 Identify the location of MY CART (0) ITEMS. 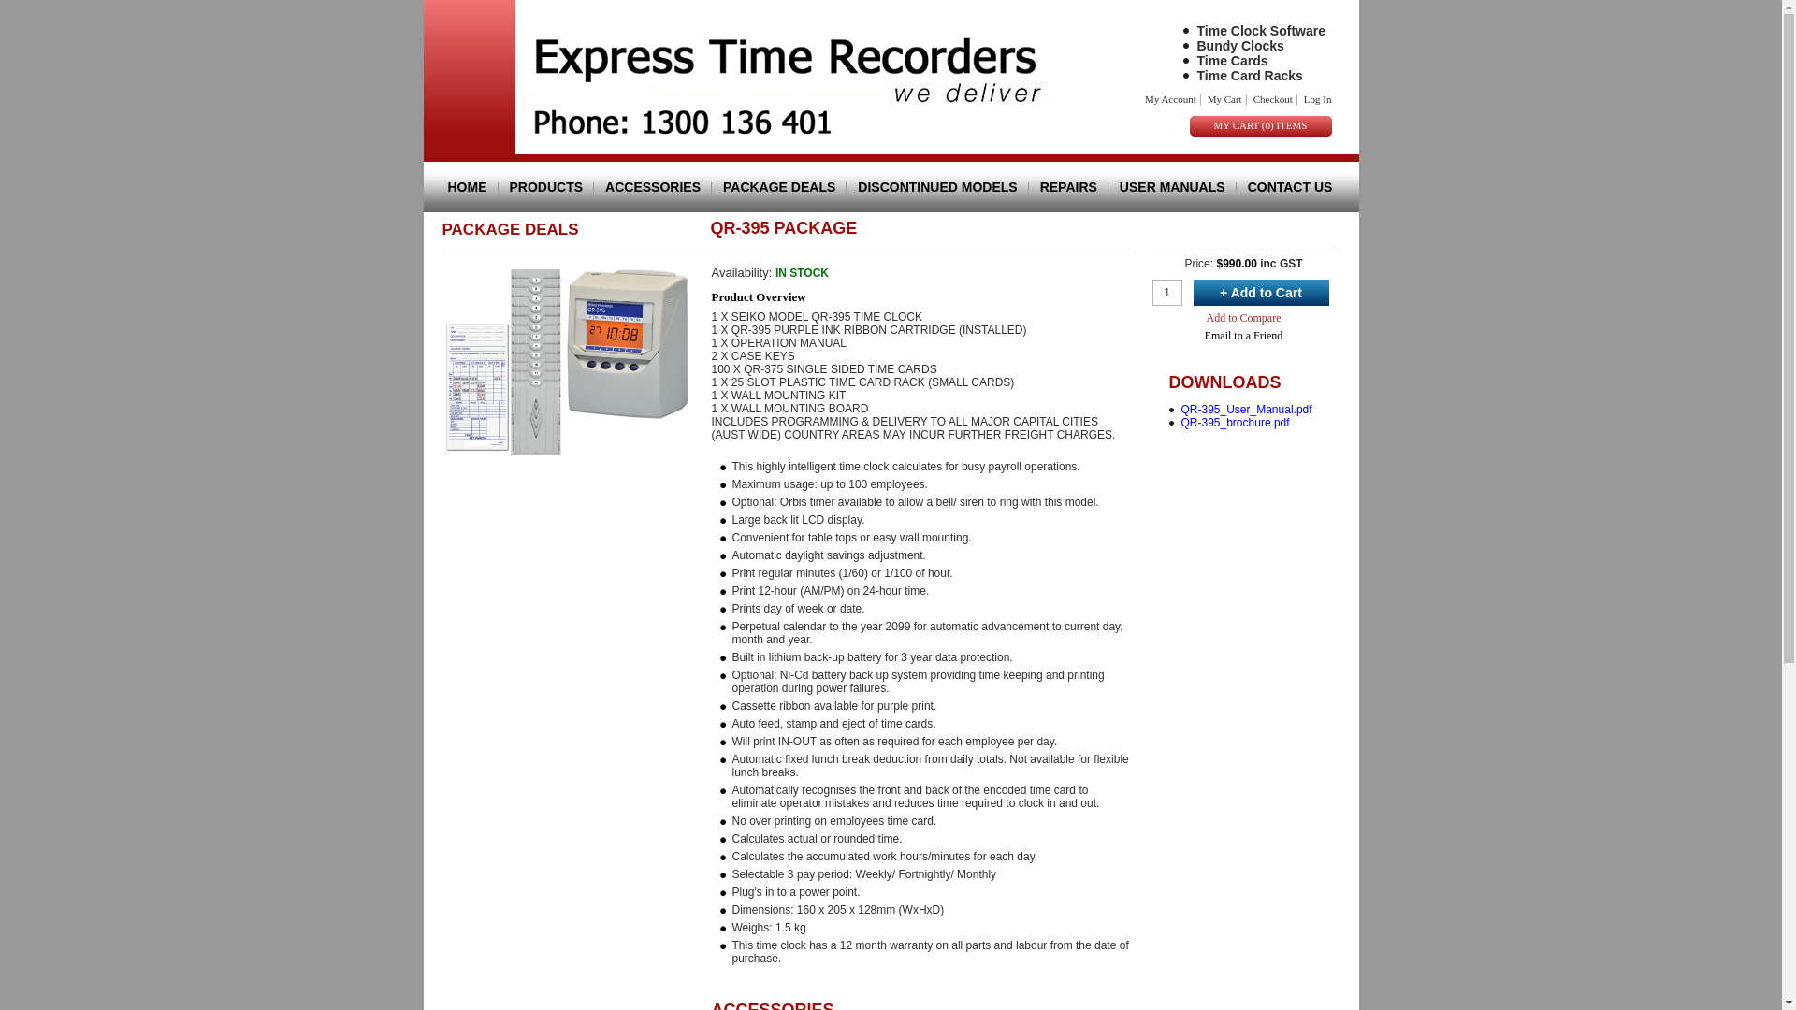
(1261, 130).